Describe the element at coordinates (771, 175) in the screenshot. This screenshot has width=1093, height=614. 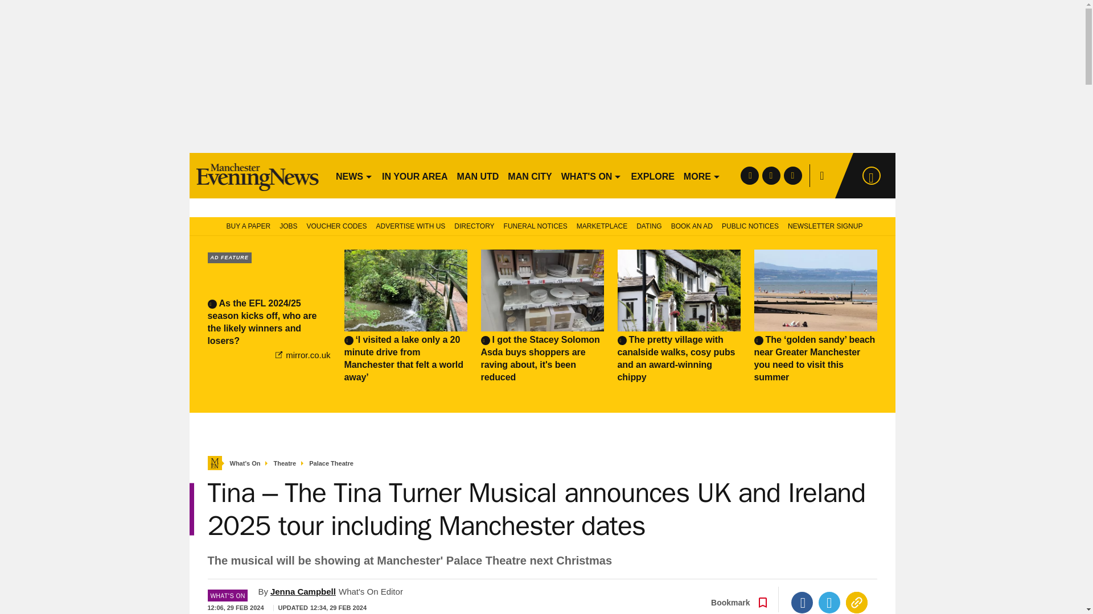
I see `twitter` at that location.